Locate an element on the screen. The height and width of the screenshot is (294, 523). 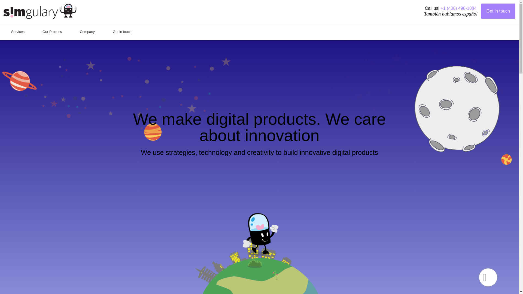
Our Process is located at coordinates (52, 32).